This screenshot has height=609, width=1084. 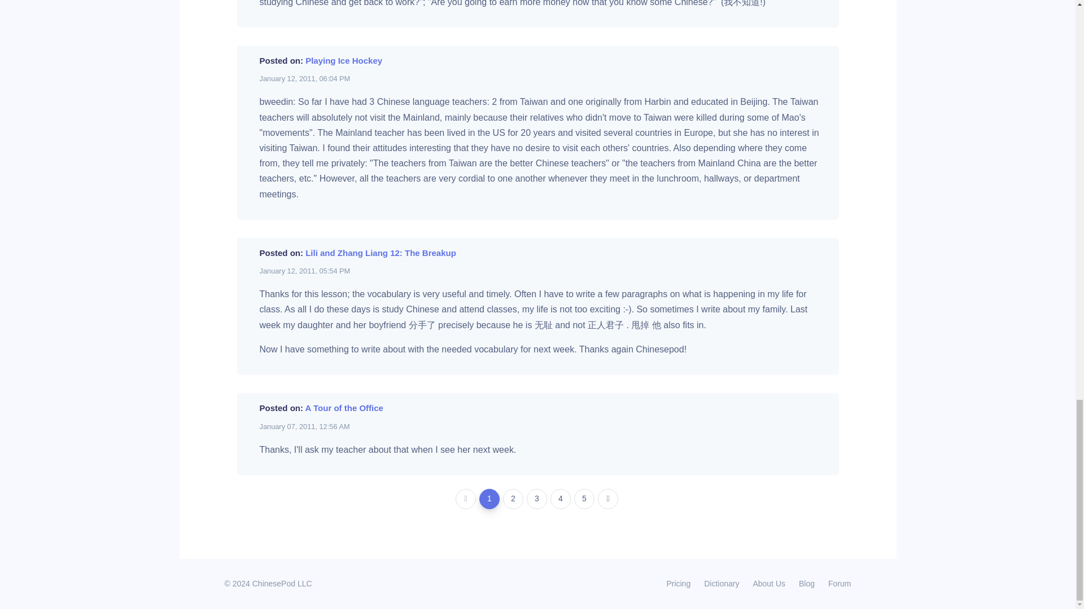 What do you see at coordinates (677, 583) in the screenshot?
I see `Pricing` at bounding box center [677, 583].